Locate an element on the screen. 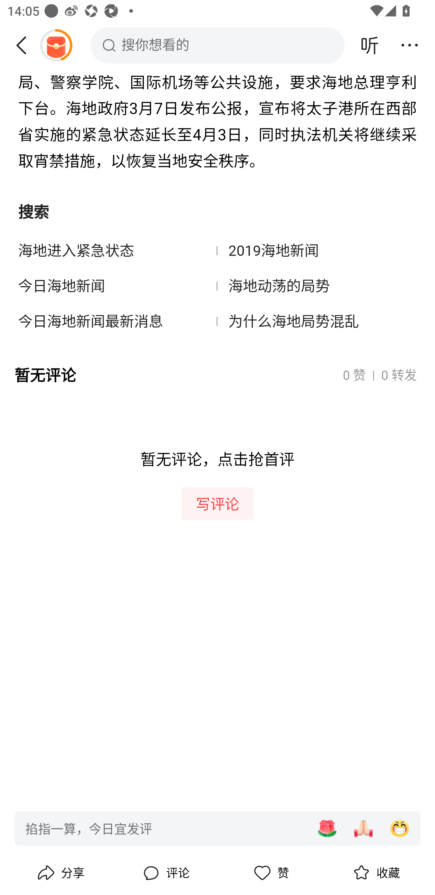  听头条 is located at coordinates (370, 45).